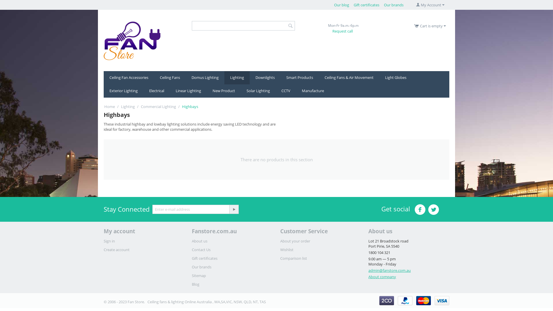 This screenshot has height=311, width=553. What do you see at coordinates (366, 5) in the screenshot?
I see `Gift certificates` at bounding box center [366, 5].